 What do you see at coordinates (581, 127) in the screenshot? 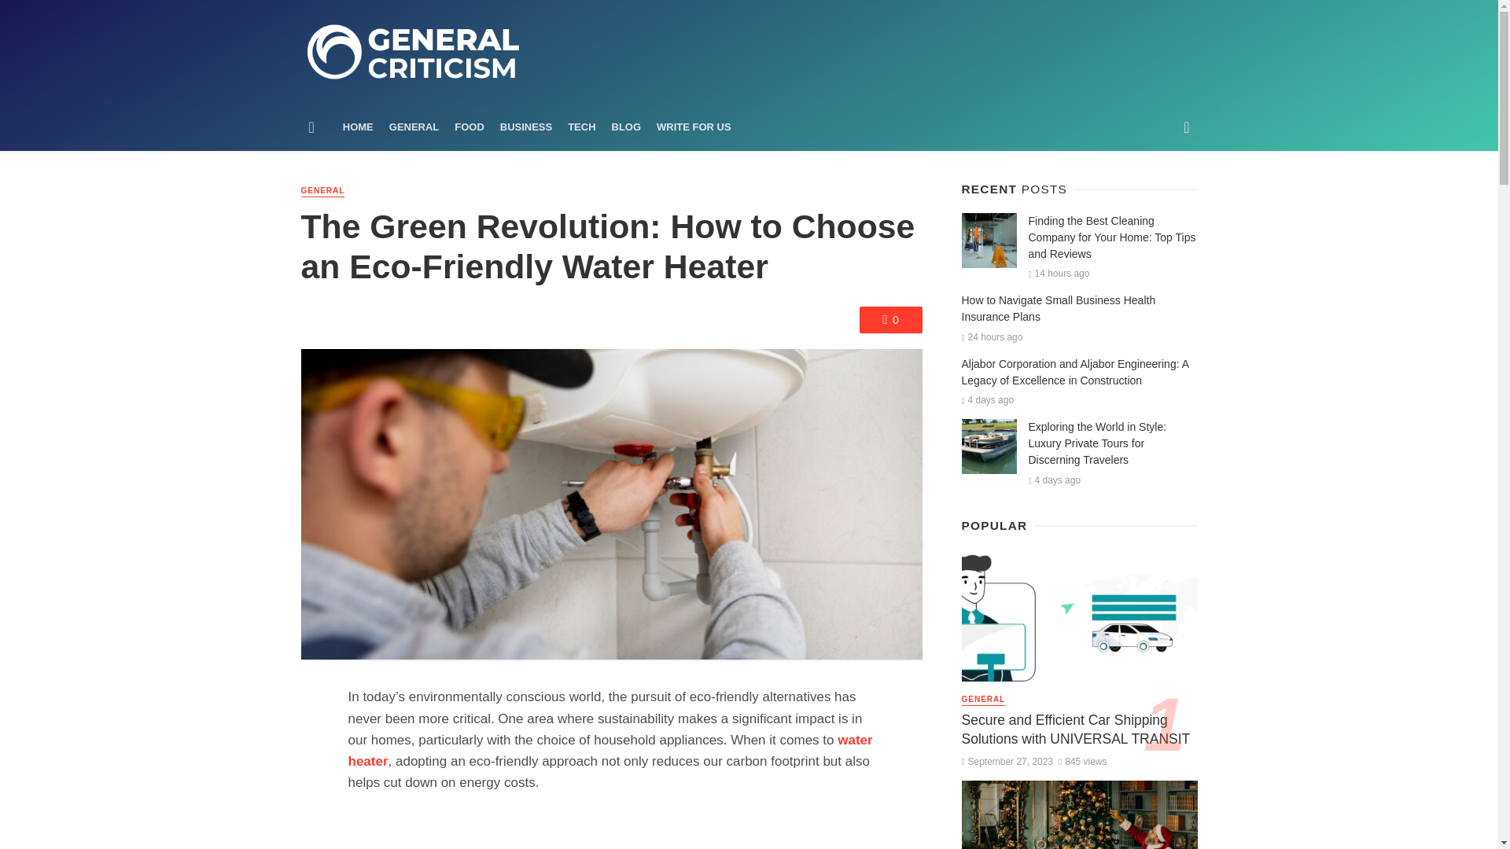
I see `TECH` at bounding box center [581, 127].